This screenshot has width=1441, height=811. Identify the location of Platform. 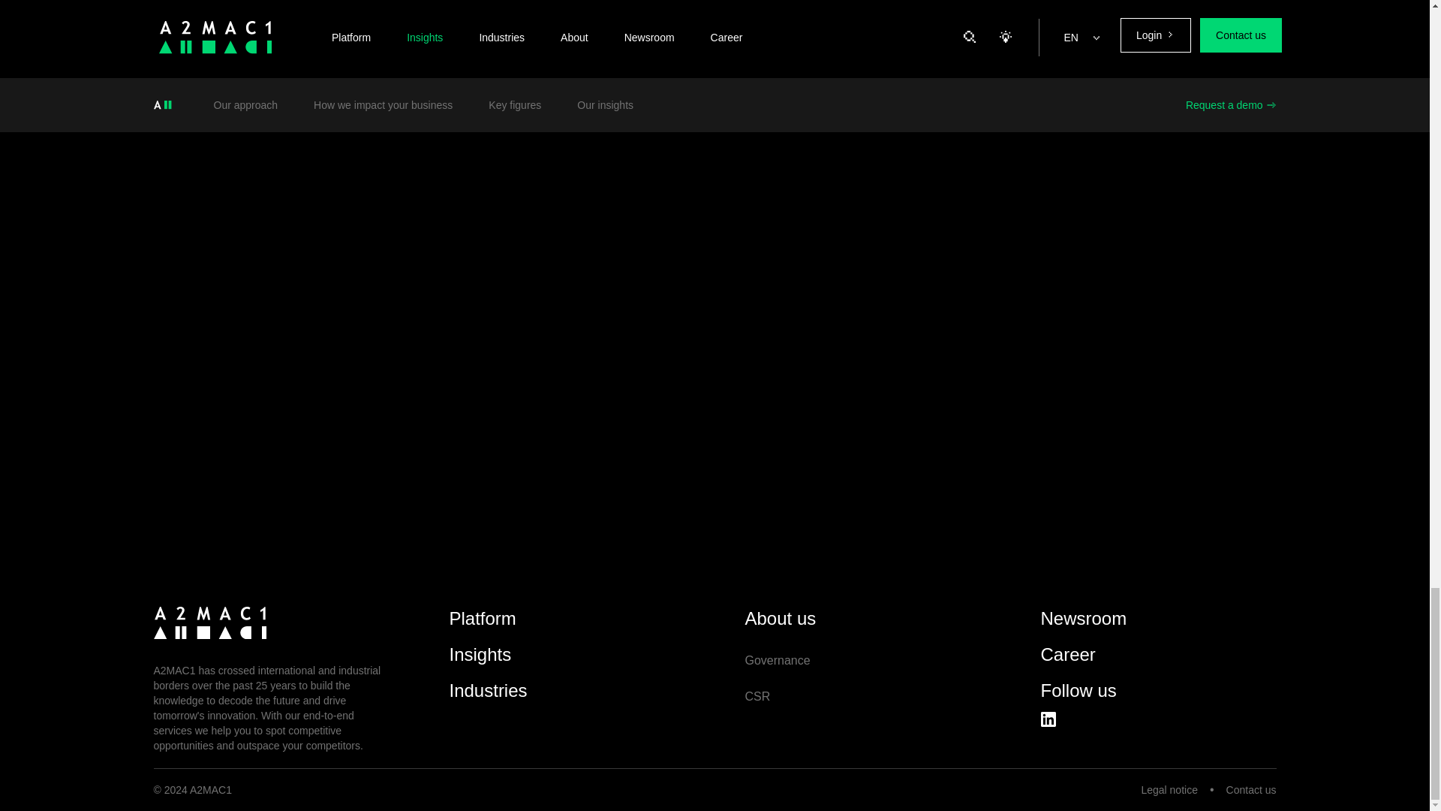
(482, 625).